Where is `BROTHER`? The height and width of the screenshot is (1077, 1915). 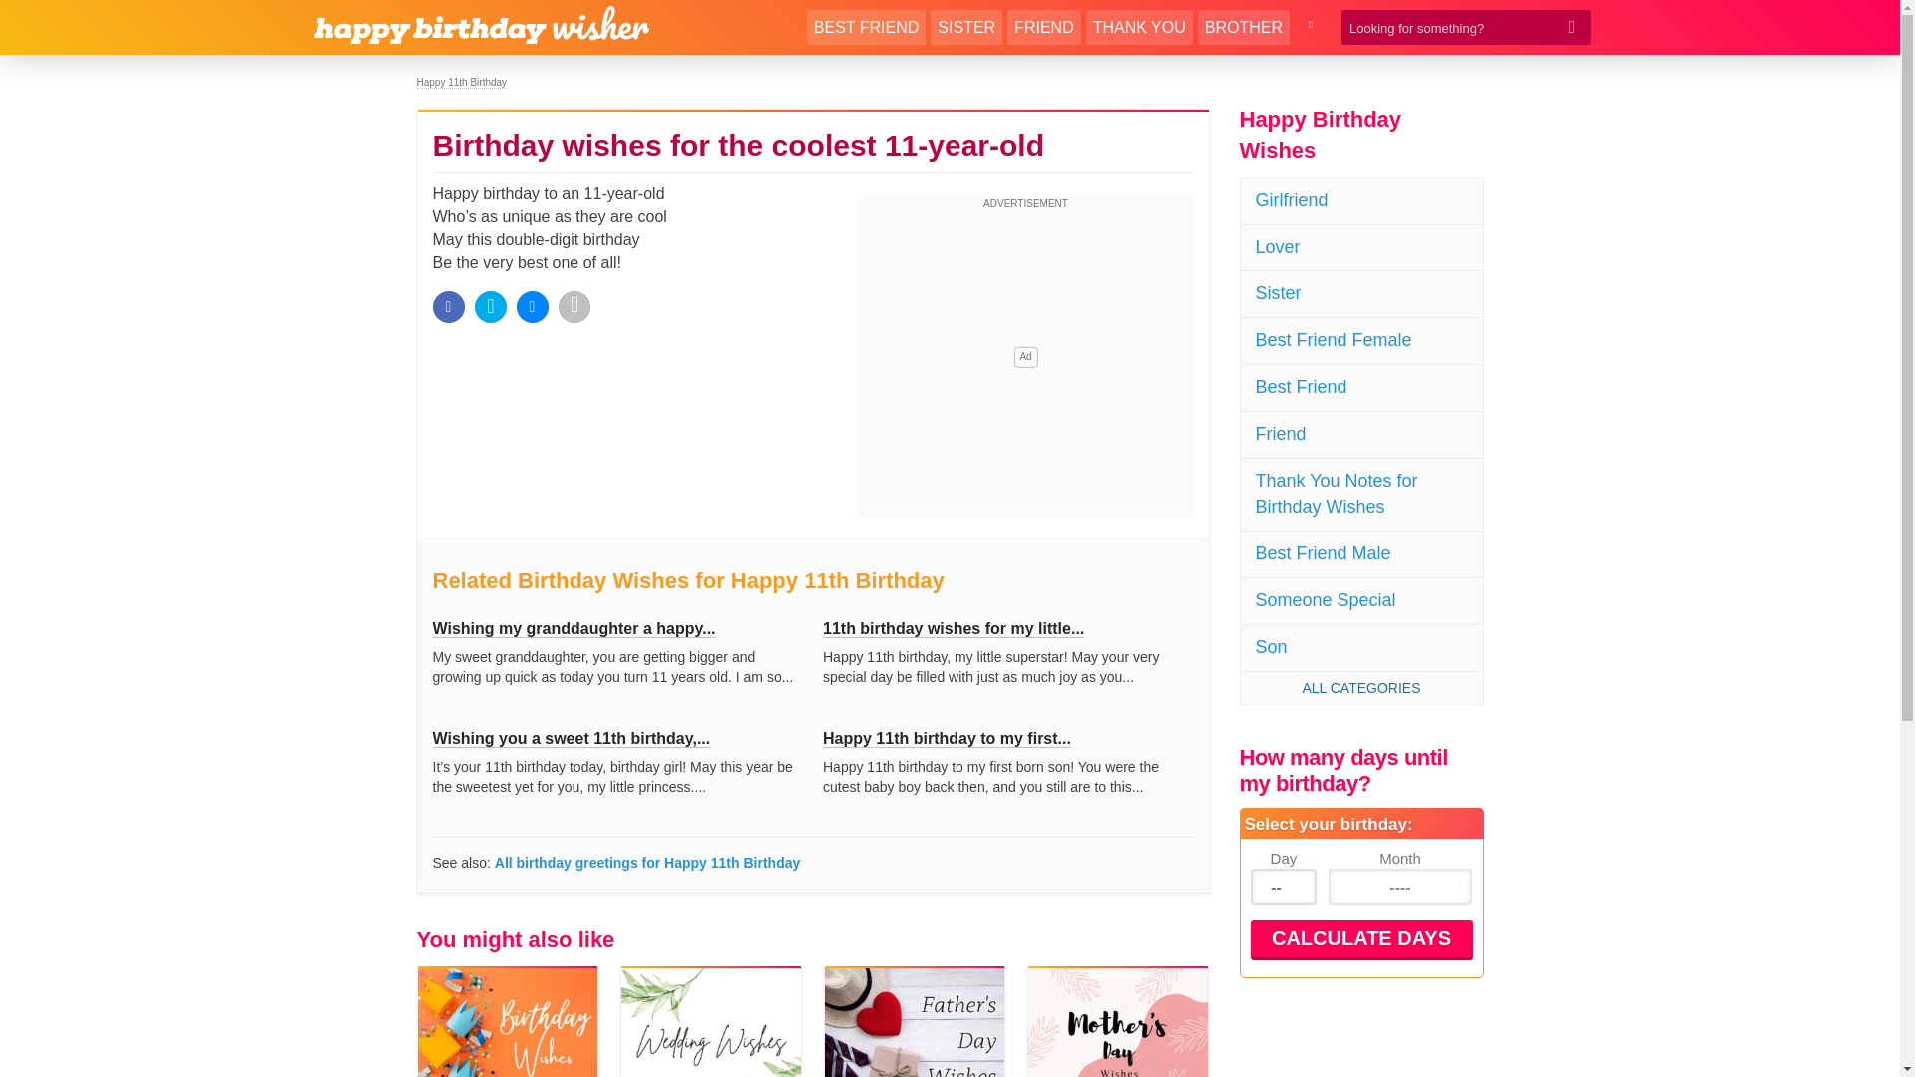 BROTHER is located at coordinates (1243, 27).